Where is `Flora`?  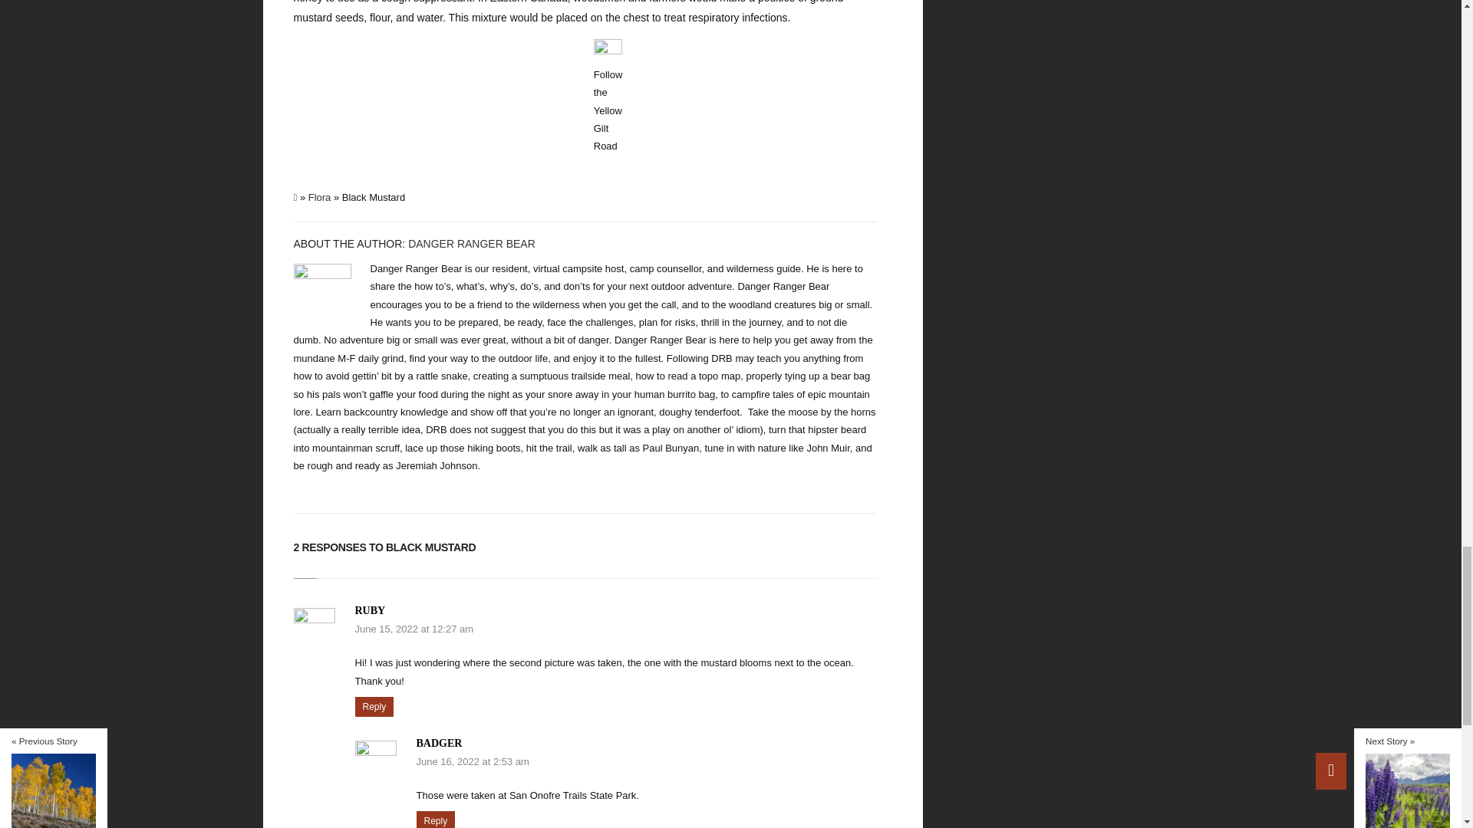 Flora is located at coordinates (319, 196).